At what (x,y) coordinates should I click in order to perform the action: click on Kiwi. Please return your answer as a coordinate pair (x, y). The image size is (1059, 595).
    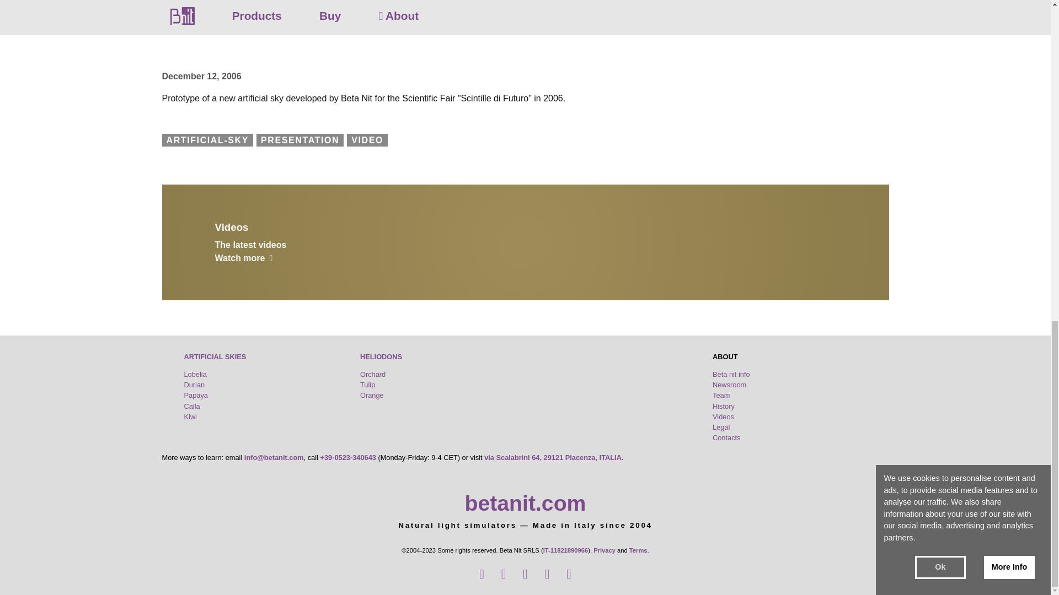
    Looking at the image, I should click on (191, 416).